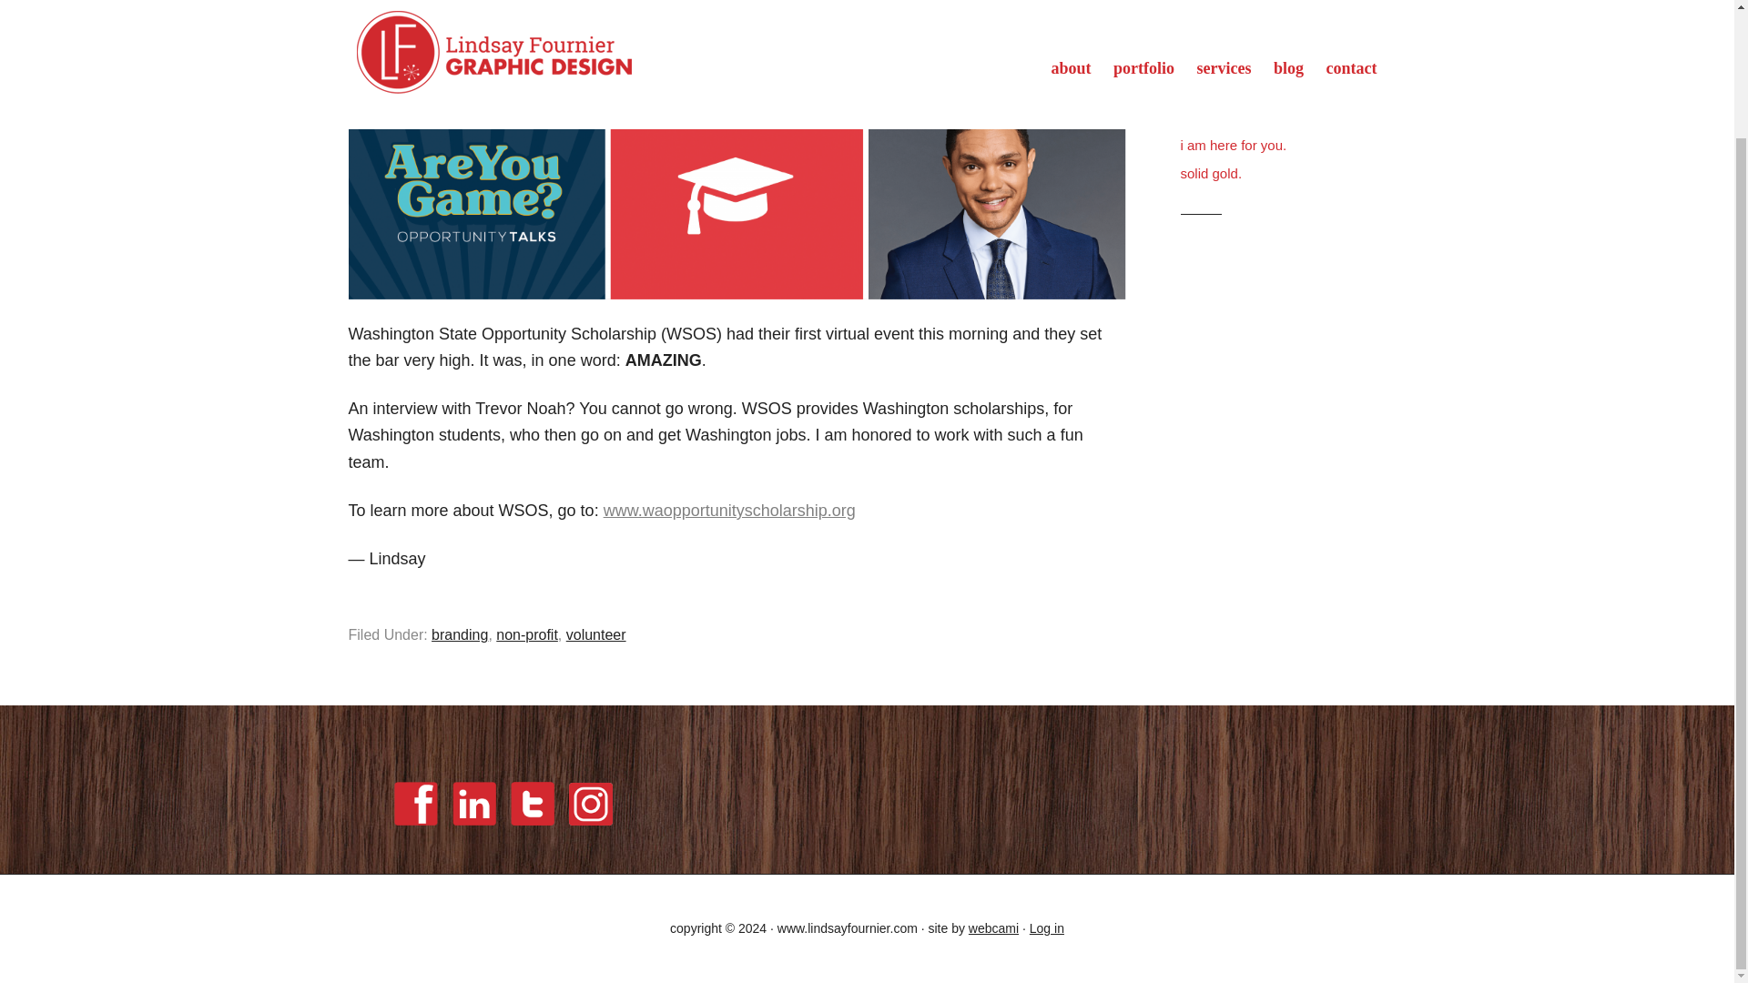 Image resolution: width=1748 pixels, height=983 pixels. What do you see at coordinates (1251, 67) in the screenshot?
I see `better days are coming.` at bounding box center [1251, 67].